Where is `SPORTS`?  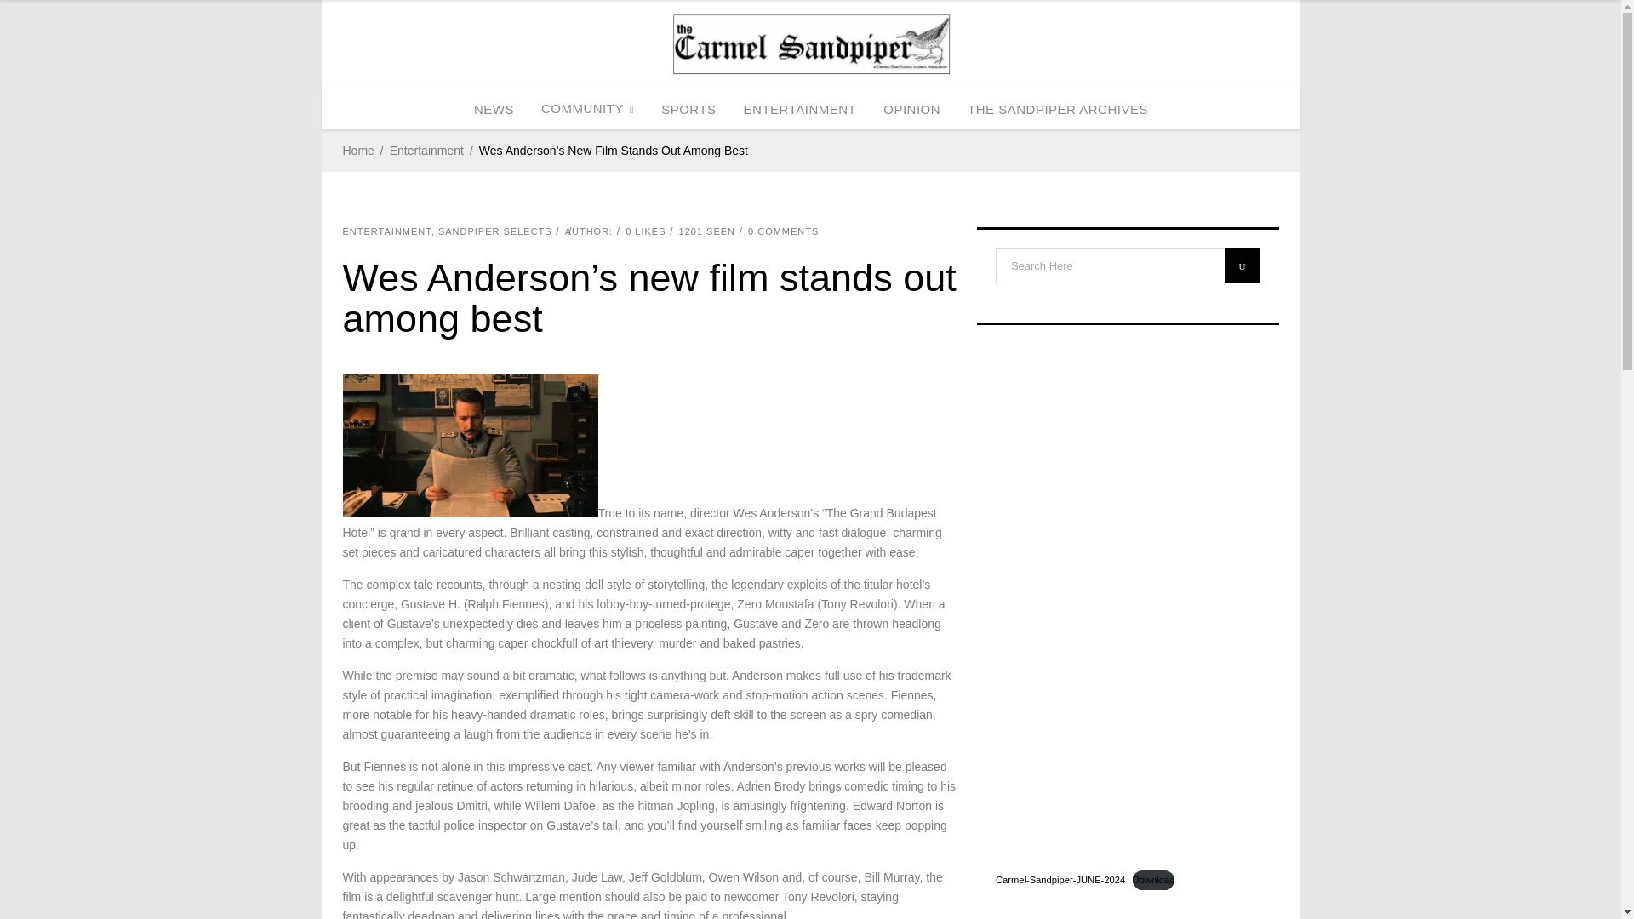
SPORTS is located at coordinates (688, 109).